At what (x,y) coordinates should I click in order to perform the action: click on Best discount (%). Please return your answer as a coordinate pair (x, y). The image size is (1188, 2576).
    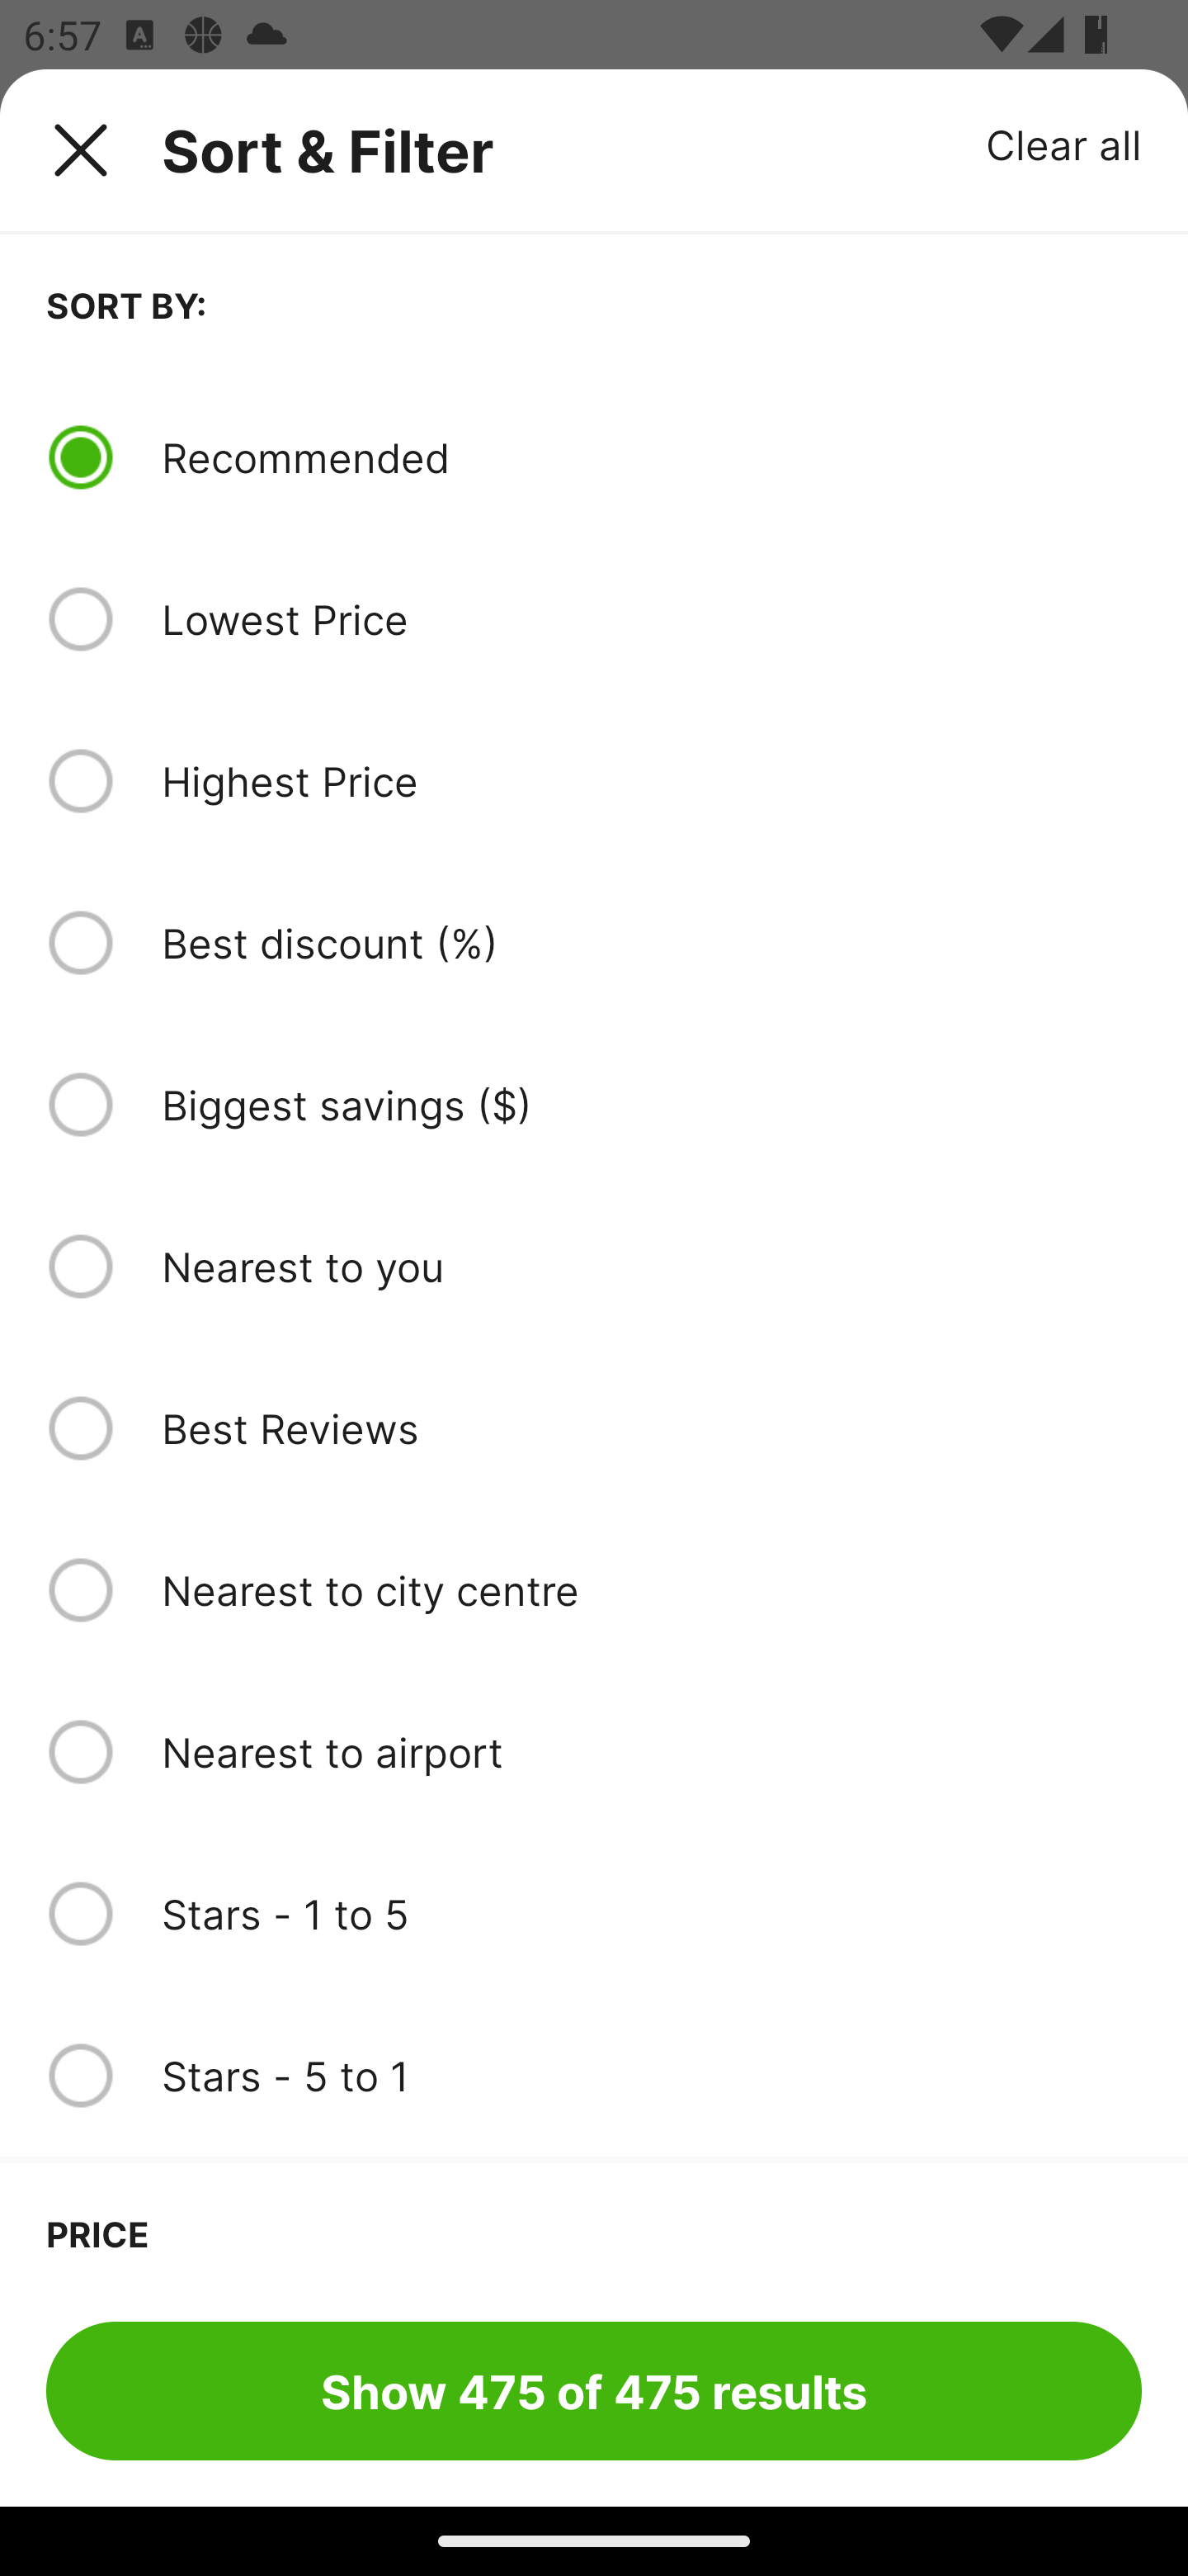
    Looking at the image, I should click on (651, 943).